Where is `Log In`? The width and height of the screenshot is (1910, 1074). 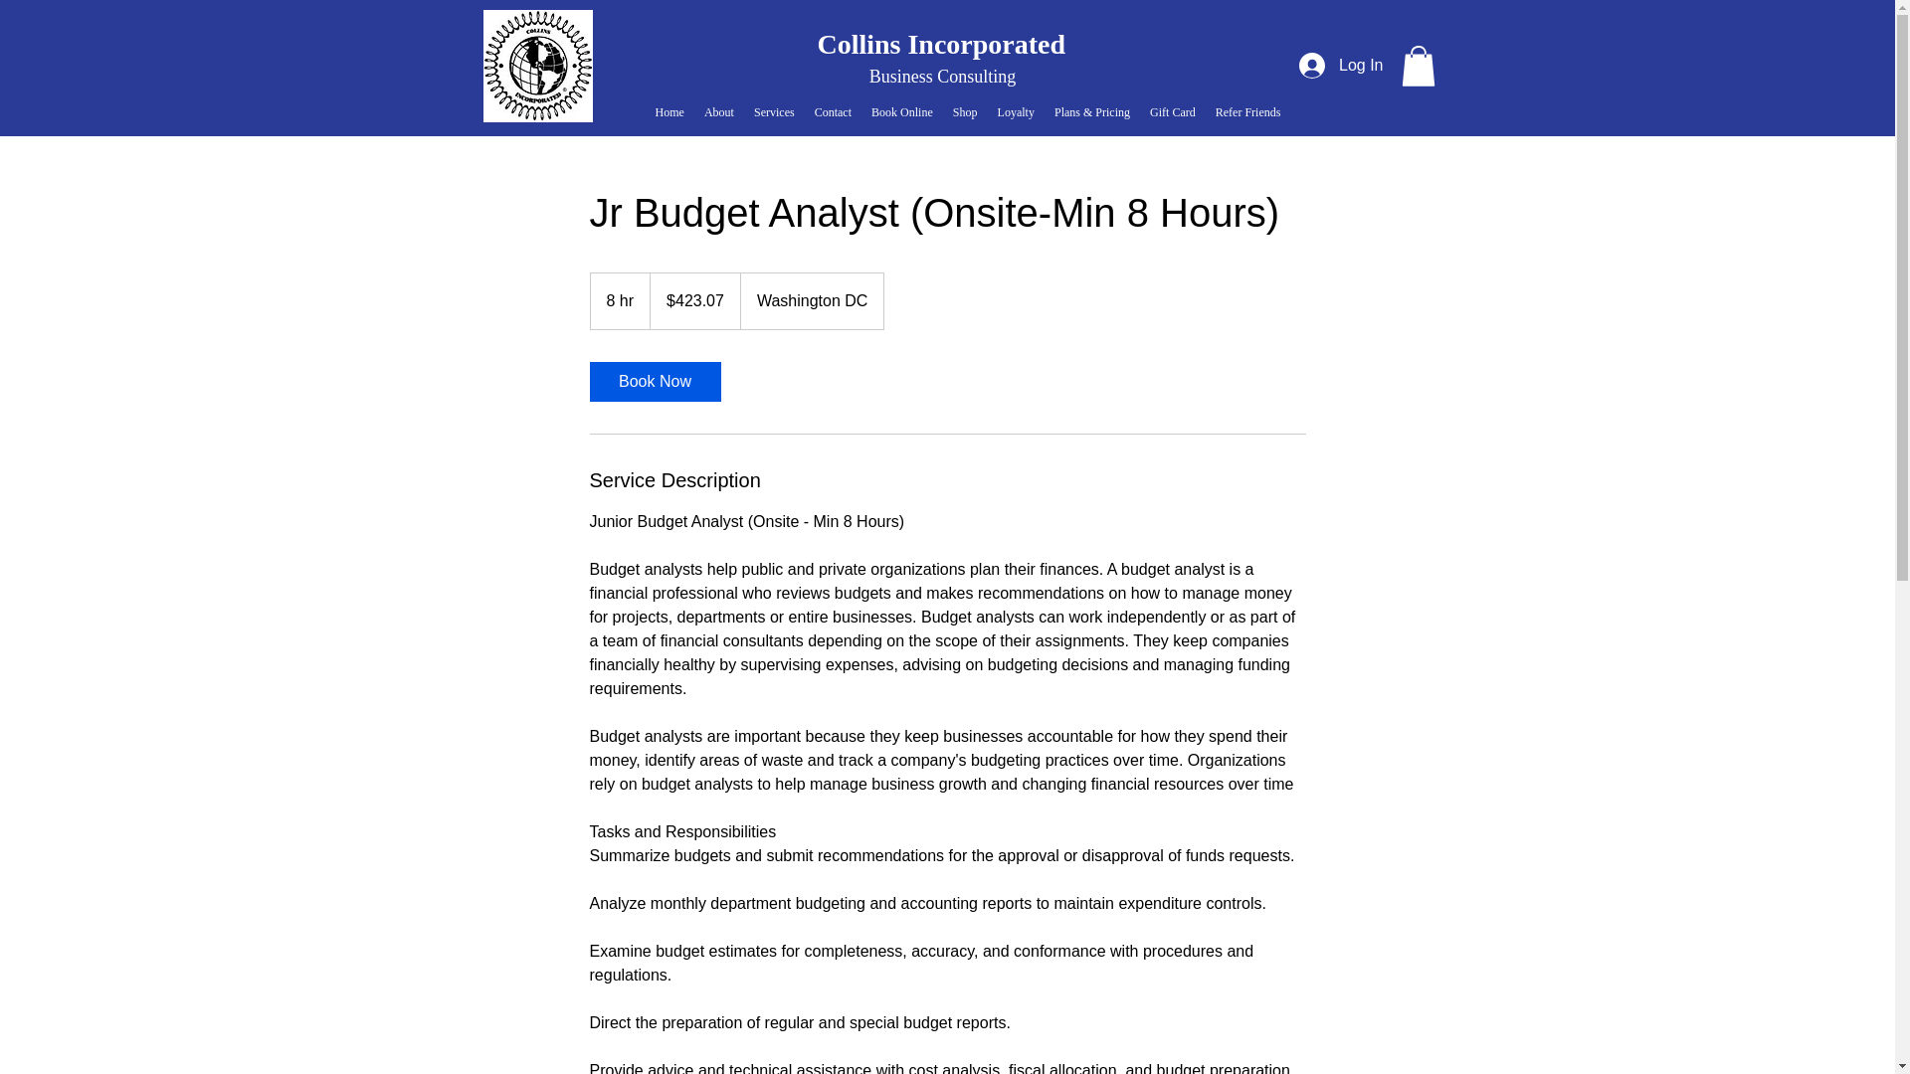 Log In is located at coordinates (1341, 66).